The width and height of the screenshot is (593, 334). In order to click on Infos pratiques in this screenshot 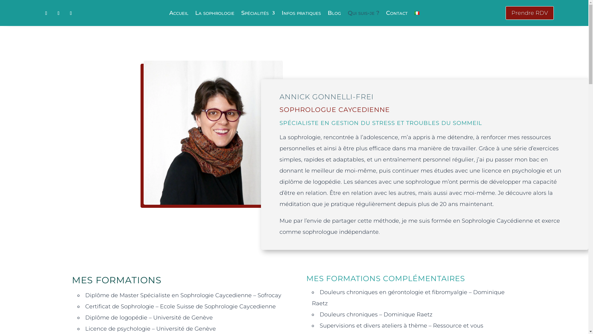, I will do `click(301, 14)`.